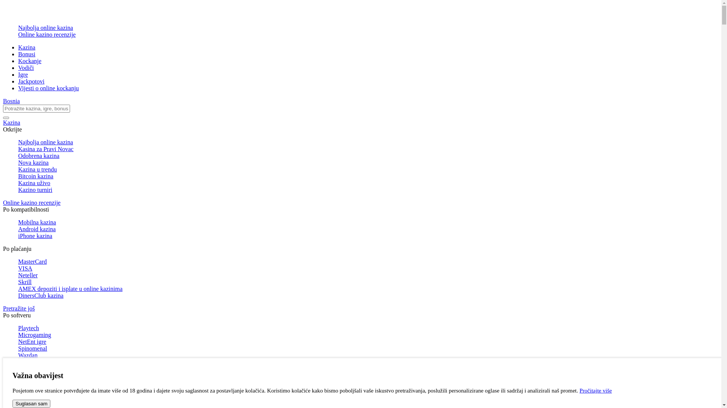 The width and height of the screenshot is (727, 408). What do you see at coordinates (360, 123) in the screenshot?
I see `Kazina` at bounding box center [360, 123].